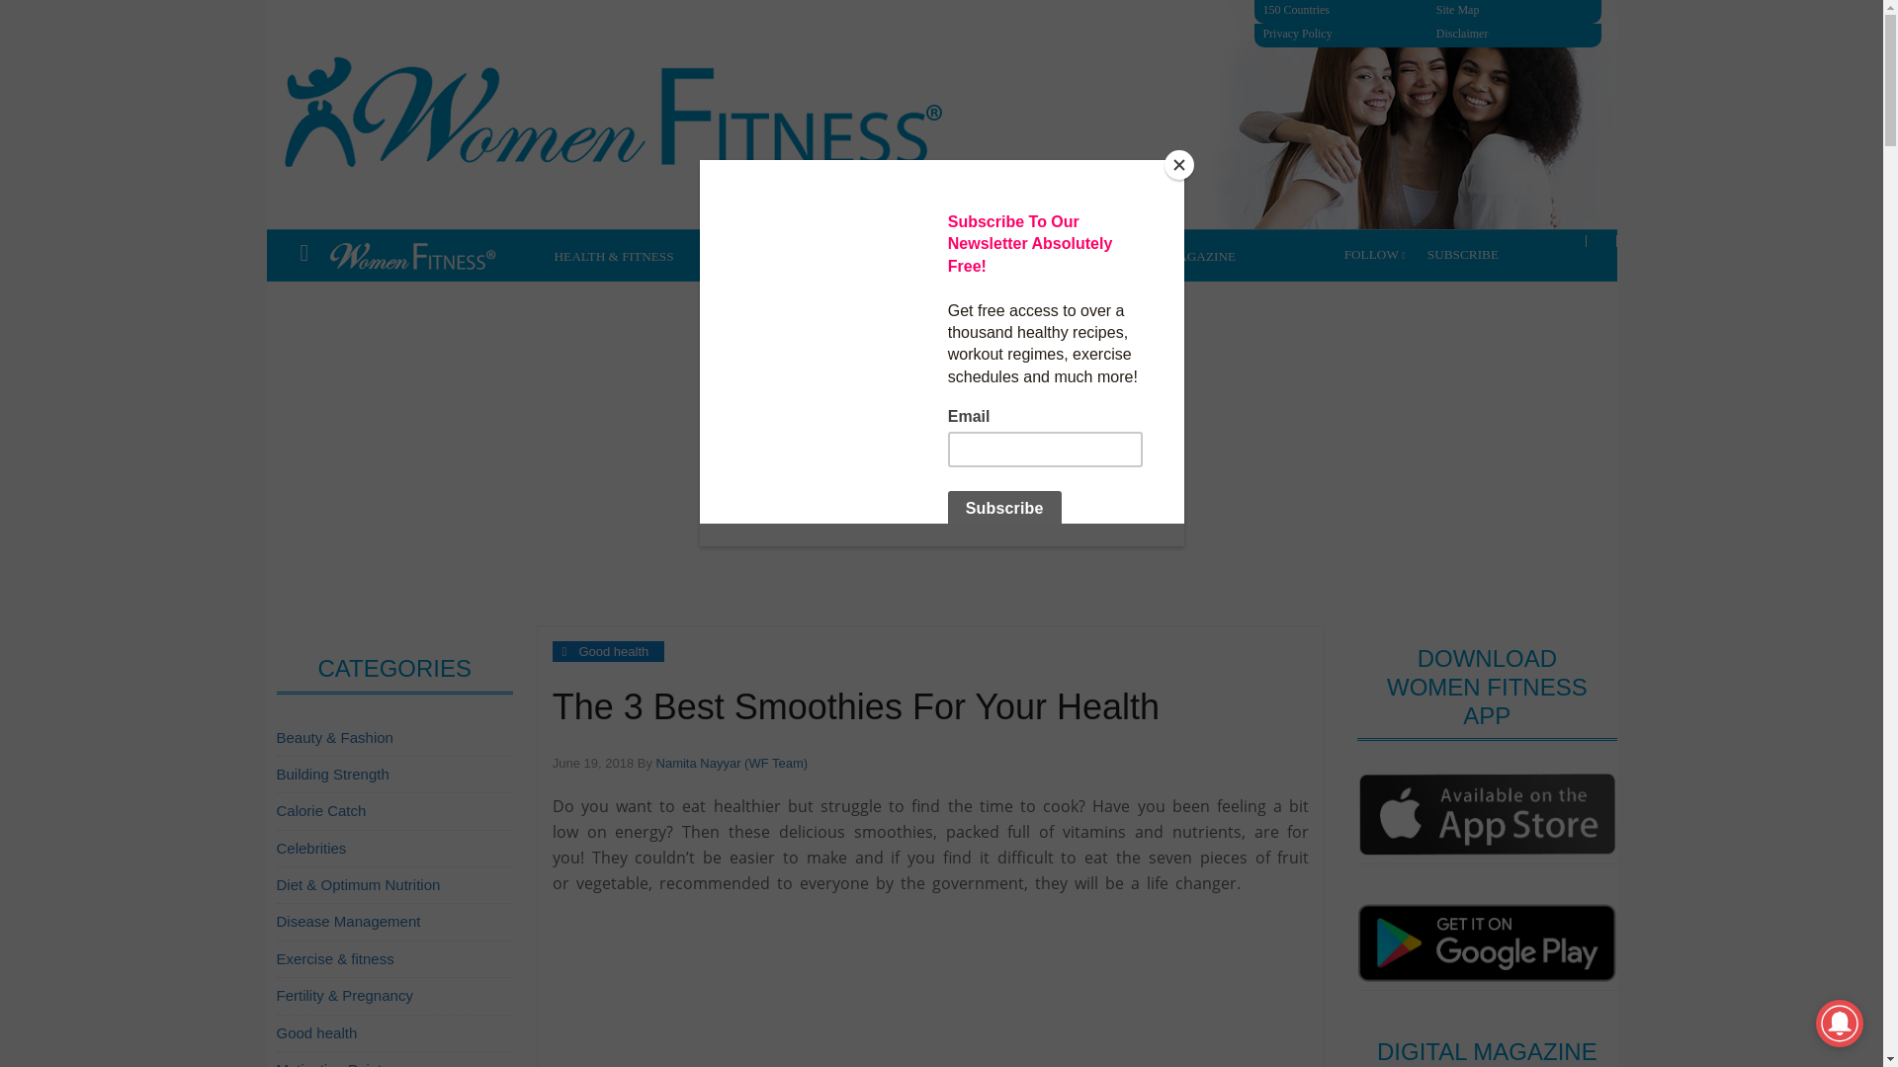 This screenshot has height=1067, width=1898. I want to click on 150 Countries, so click(1341, 10).